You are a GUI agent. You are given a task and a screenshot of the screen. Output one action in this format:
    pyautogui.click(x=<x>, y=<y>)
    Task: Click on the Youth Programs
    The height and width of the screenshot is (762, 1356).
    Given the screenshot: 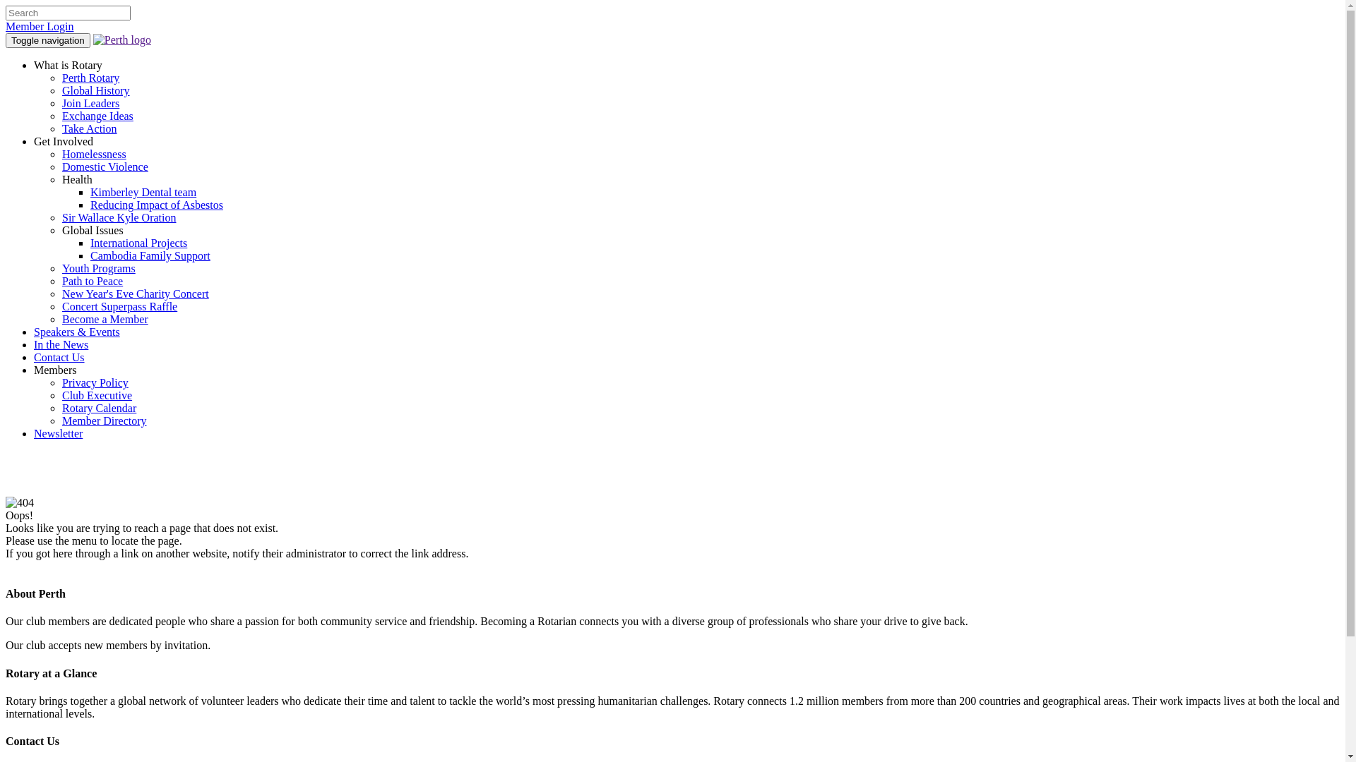 What is the action you would take?
    pyautogui.click(x=99, y=268)
    